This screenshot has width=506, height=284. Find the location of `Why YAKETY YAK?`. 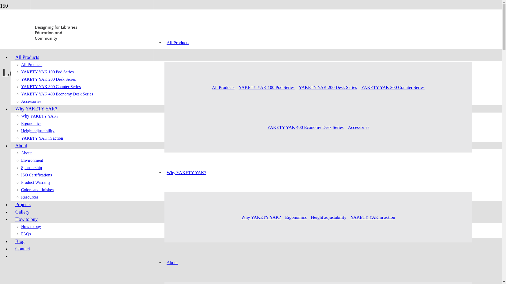

Why YAKETY YAK? is located at coordinates (261, 217).